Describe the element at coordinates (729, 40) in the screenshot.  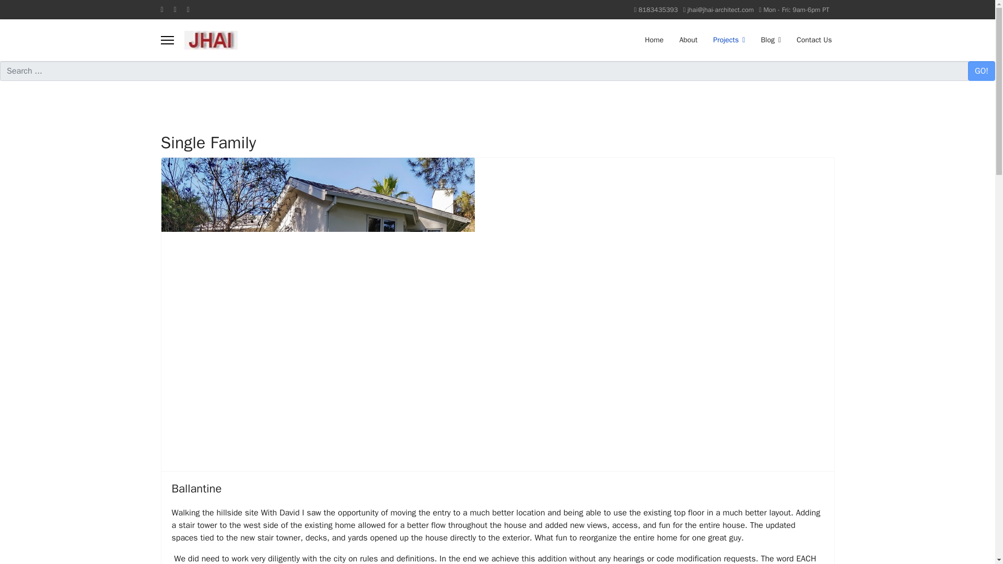
I see `Projects` at that location.